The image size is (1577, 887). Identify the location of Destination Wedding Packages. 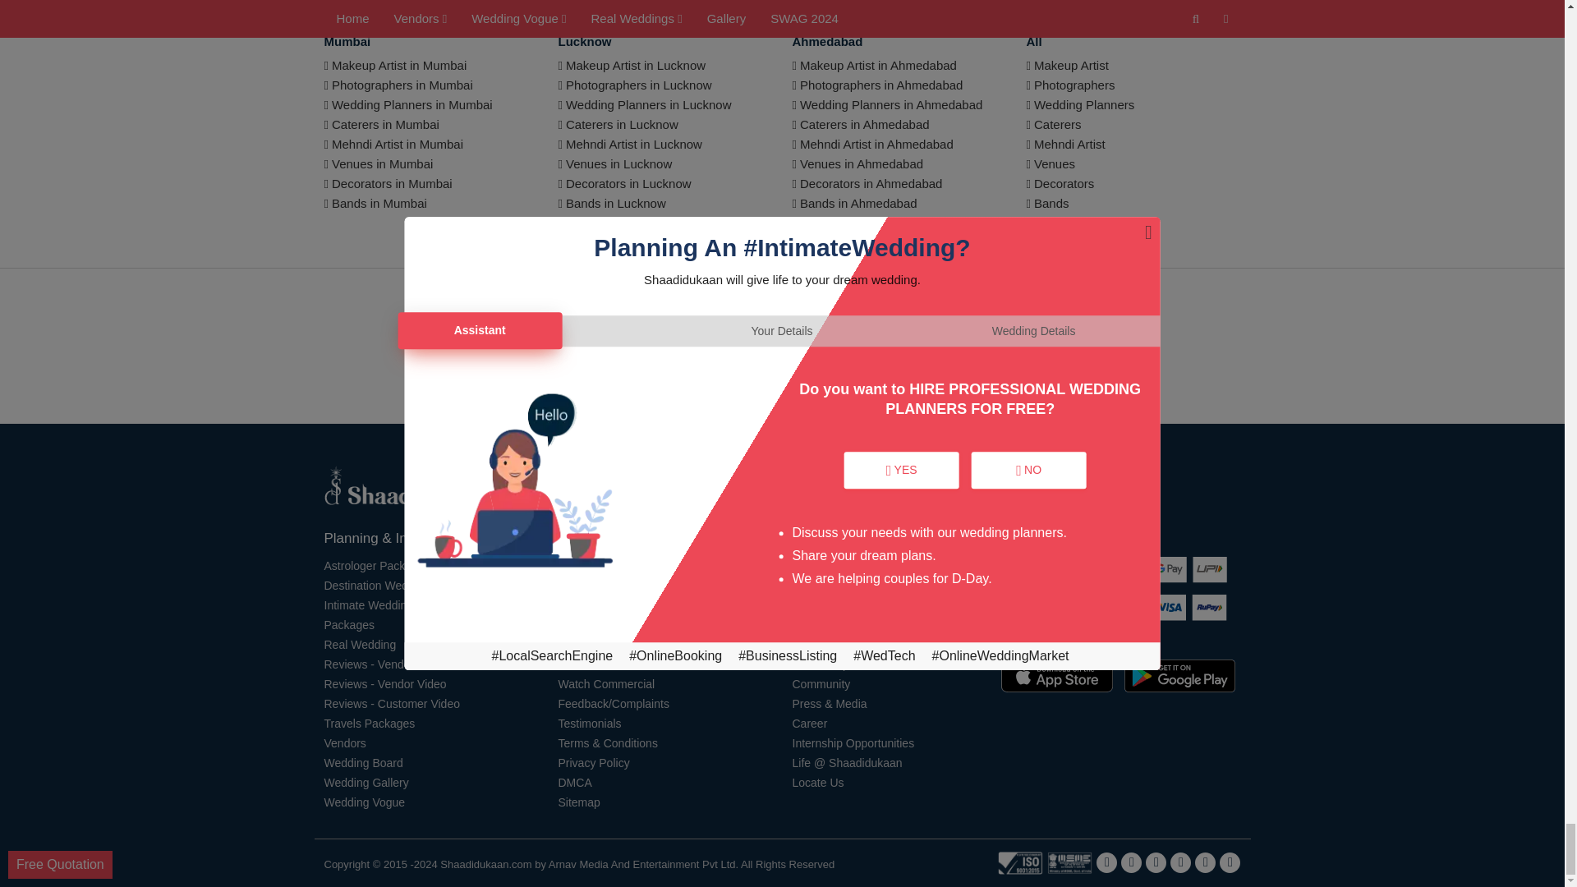
(402, 585).